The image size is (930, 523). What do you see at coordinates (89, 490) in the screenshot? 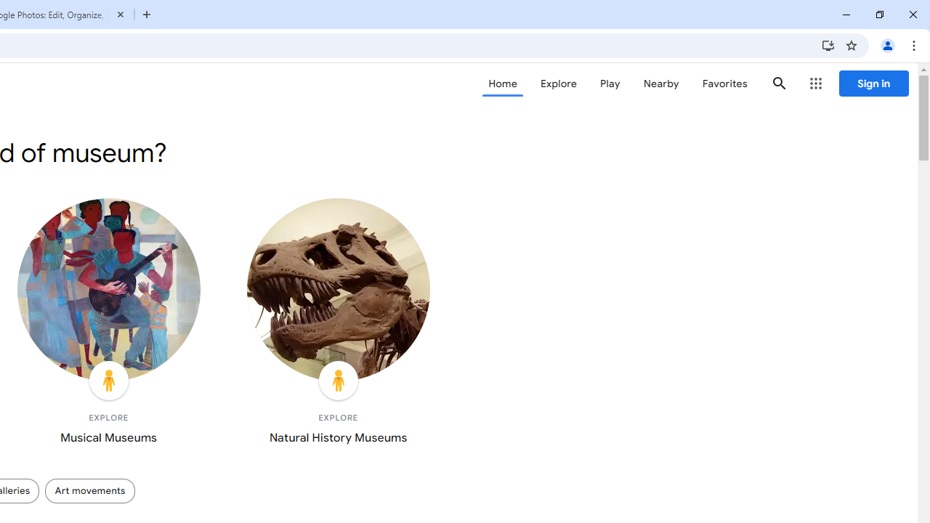
I see `Art movements` at bounding box center [89, 490].